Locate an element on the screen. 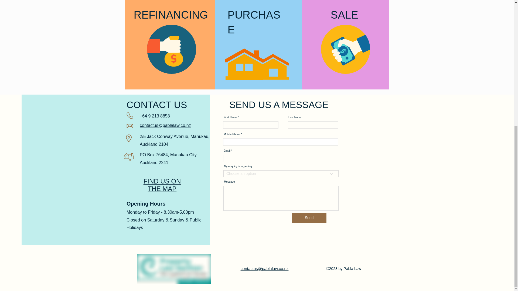 Image resolution: width=518 pixels, height=291 pixels. SALE is located at coordinates (345, 15).